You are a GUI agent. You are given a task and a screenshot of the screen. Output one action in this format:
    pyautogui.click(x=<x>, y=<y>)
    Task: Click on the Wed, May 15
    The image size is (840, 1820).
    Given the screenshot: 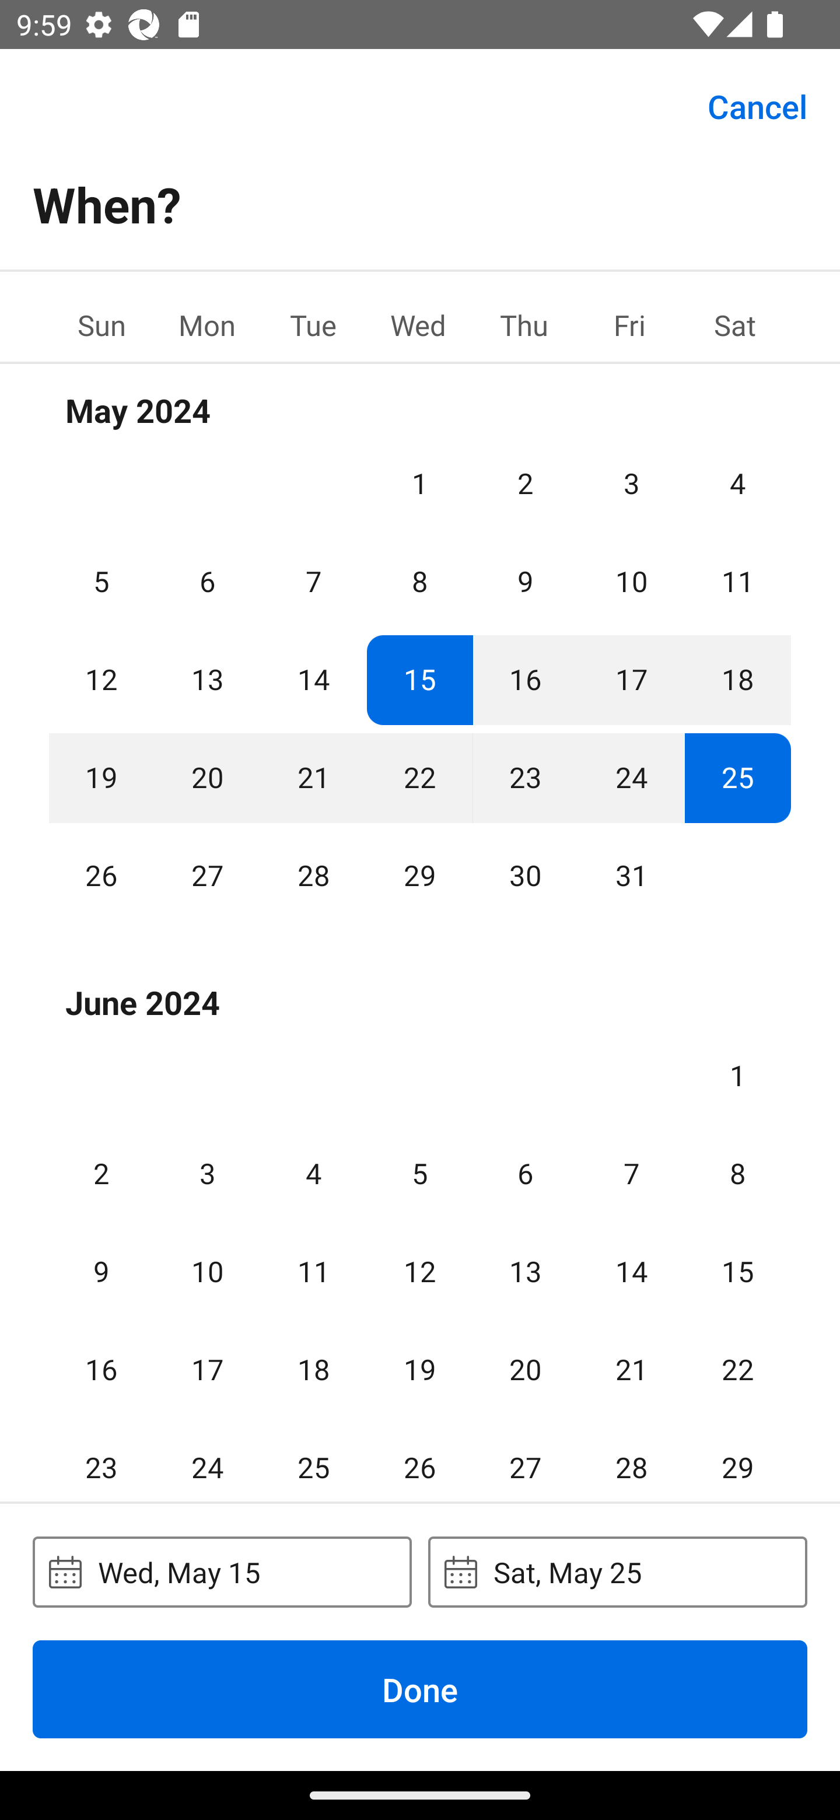 What is the action you would take?
    pyautogui.click(x=222, y=1571)
    